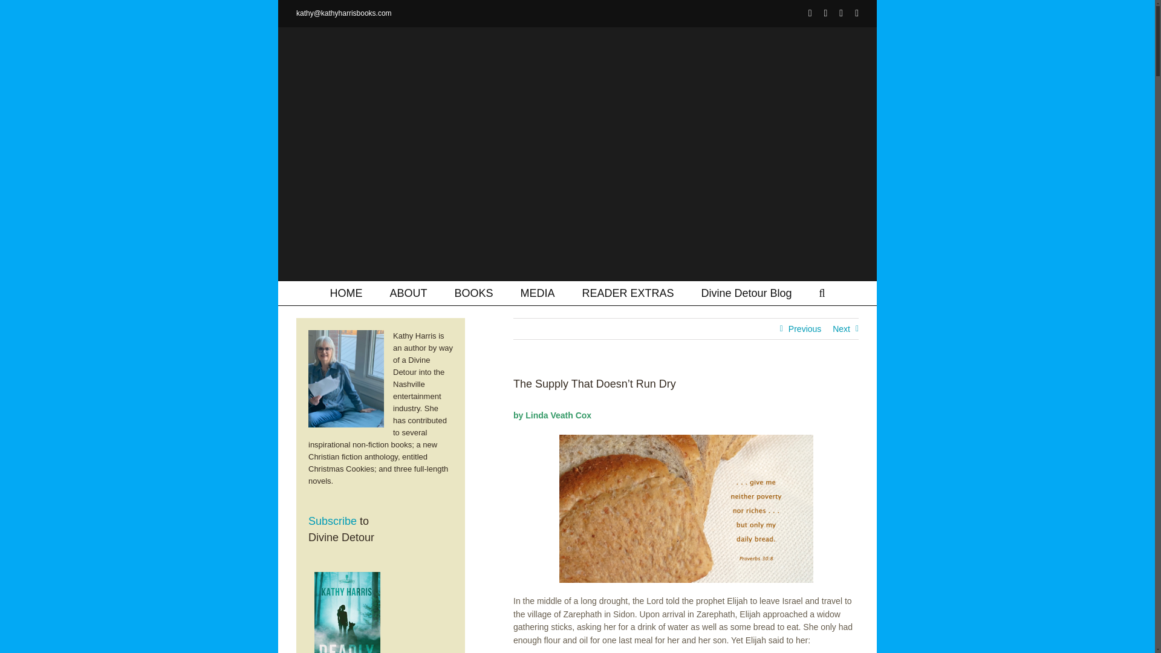 Image resolution: width=1161 pixels, height=653 pixels. I want to click on Next, so click(841, 329).